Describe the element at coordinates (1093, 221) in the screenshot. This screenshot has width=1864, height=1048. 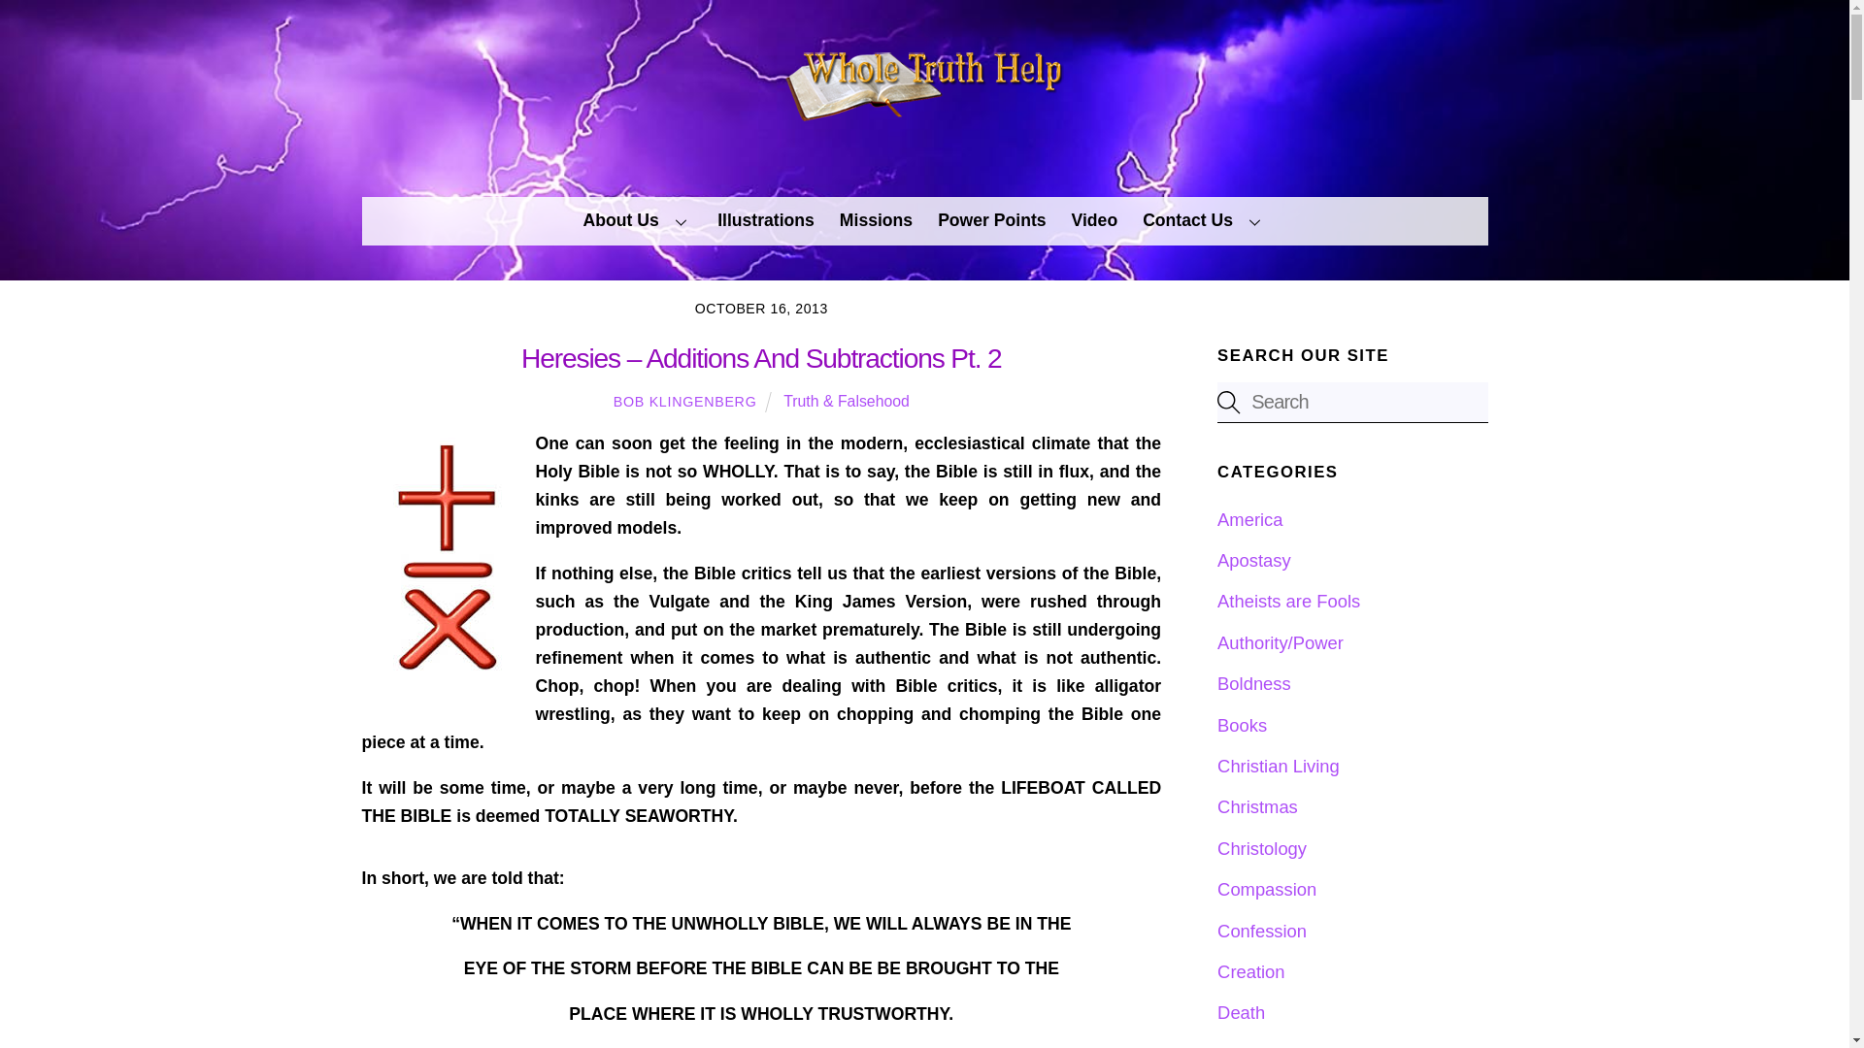
I see `Video` at that location.